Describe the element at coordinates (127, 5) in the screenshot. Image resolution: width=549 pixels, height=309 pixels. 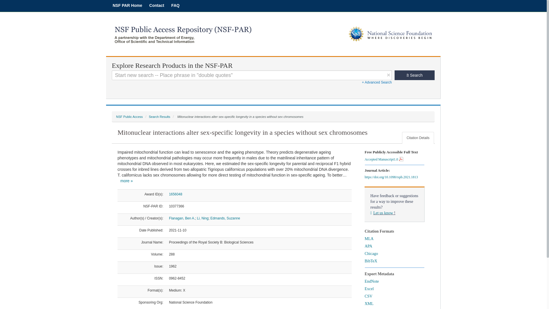
I see `NSF PAR Home` at that location.